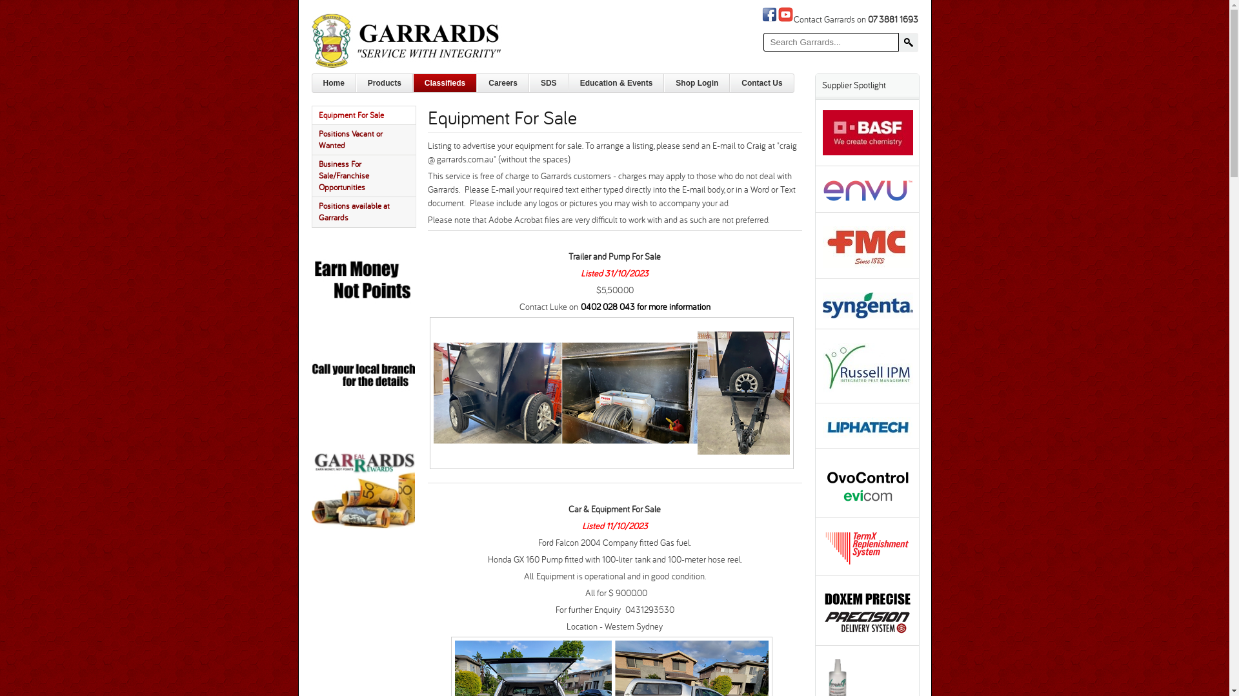 This screenshot has width=1239, height=696. Describe the element at coordinates (608, 307) in the screenshot. I see `0402 028 043` at that location.